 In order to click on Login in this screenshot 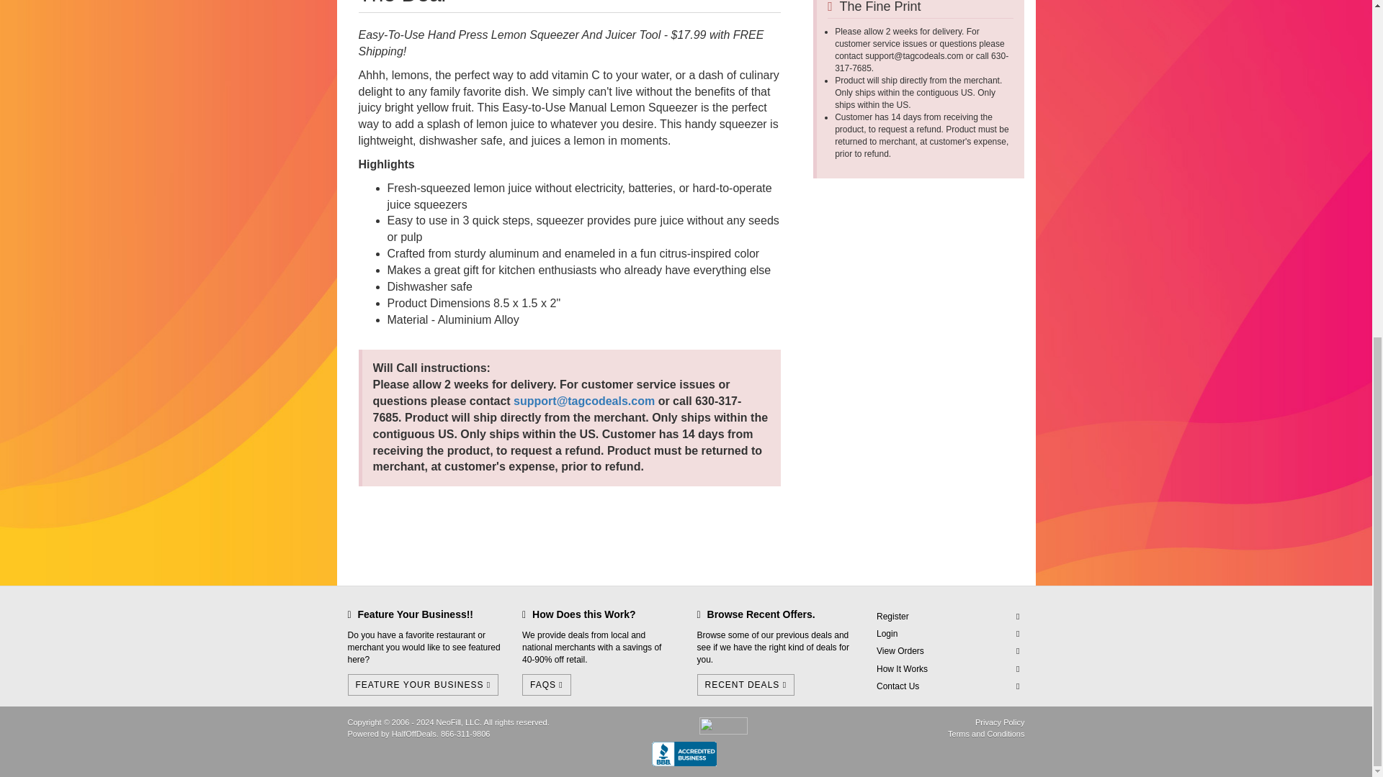, I will do `click(948, 635)`.